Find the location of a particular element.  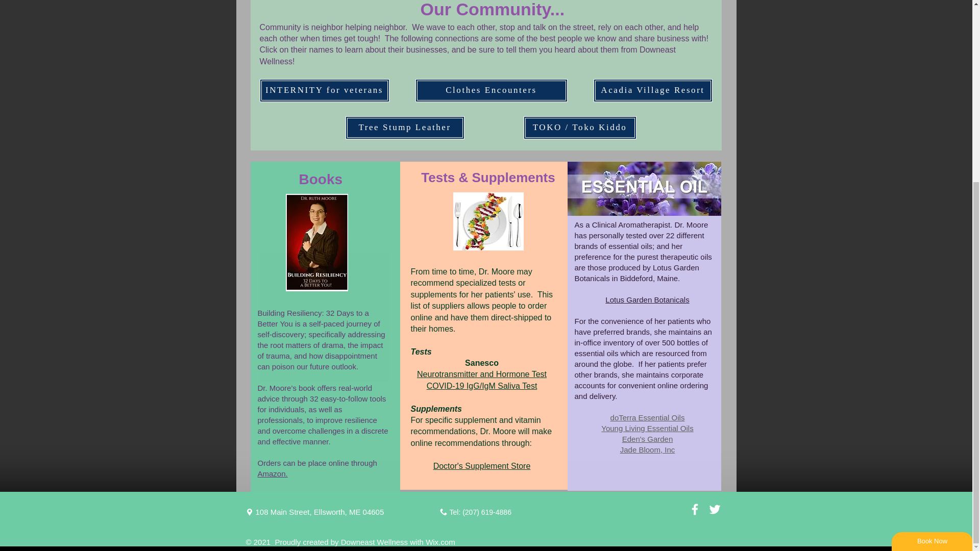

Wix.com is located at coordinates (440, 542).